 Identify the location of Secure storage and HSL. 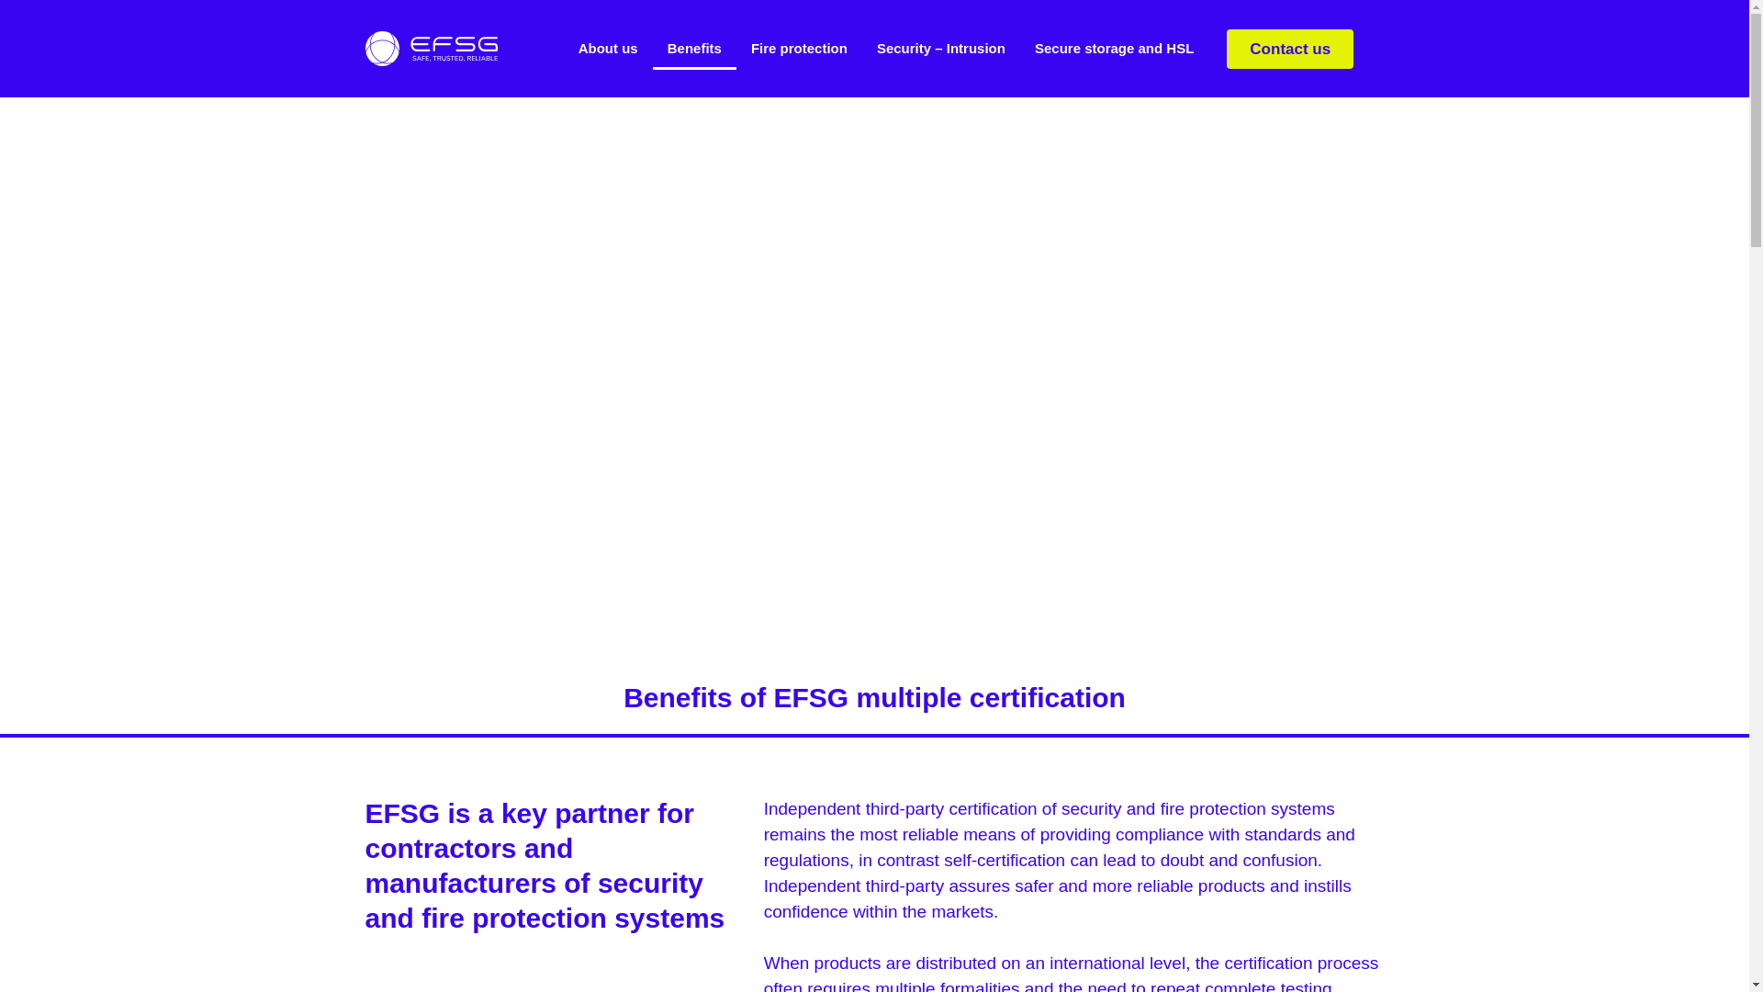
(1114, 48).